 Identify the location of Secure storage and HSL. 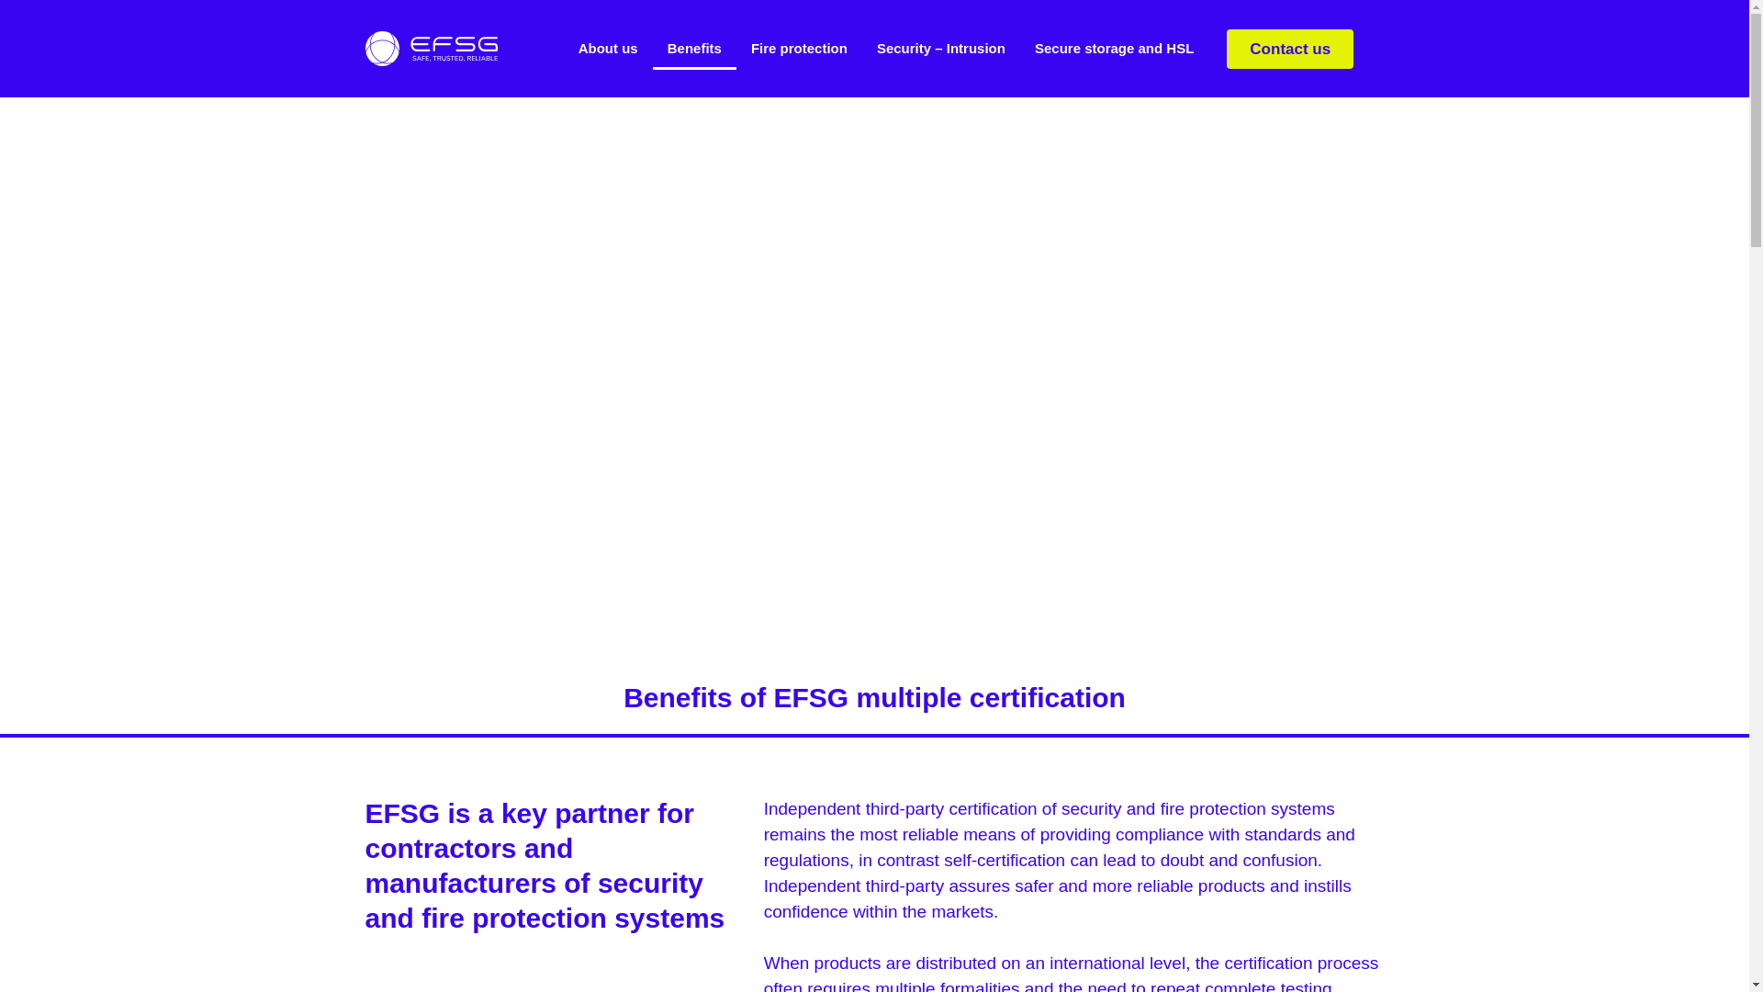
(1114, 48).